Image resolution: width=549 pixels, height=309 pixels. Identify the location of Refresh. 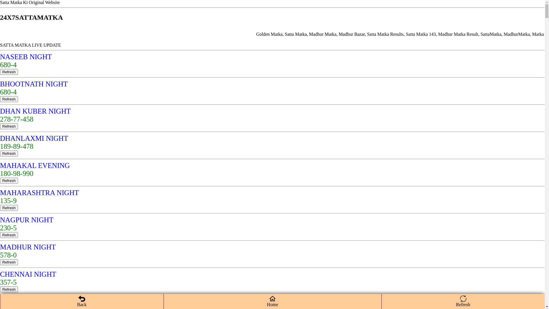
(9, 289).